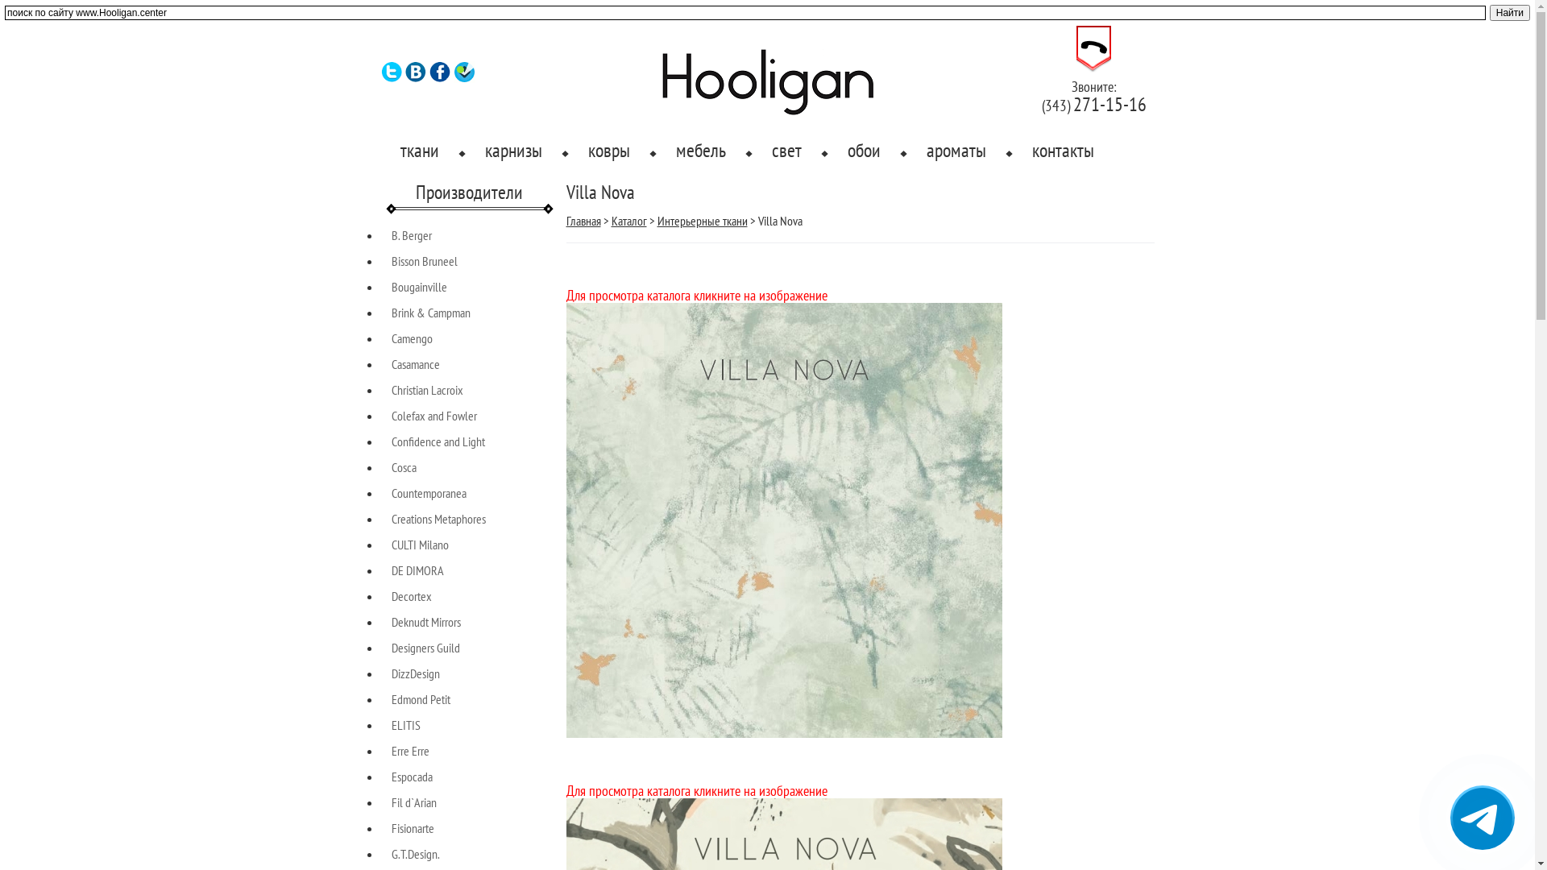 This screenshot has width=1547, height=870. Describe the element at coordinates (412, 235) in the screenshot. I see `B. Berger` at that location.